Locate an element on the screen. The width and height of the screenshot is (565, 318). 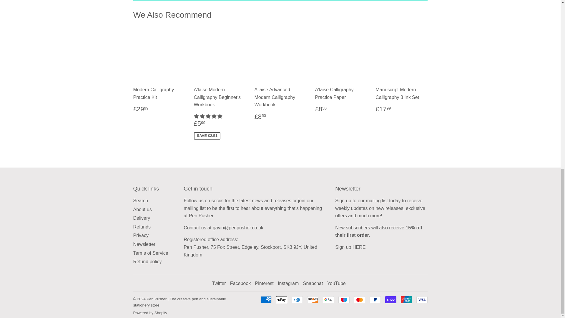
Apple Pay is located at coordinates (281, 300).